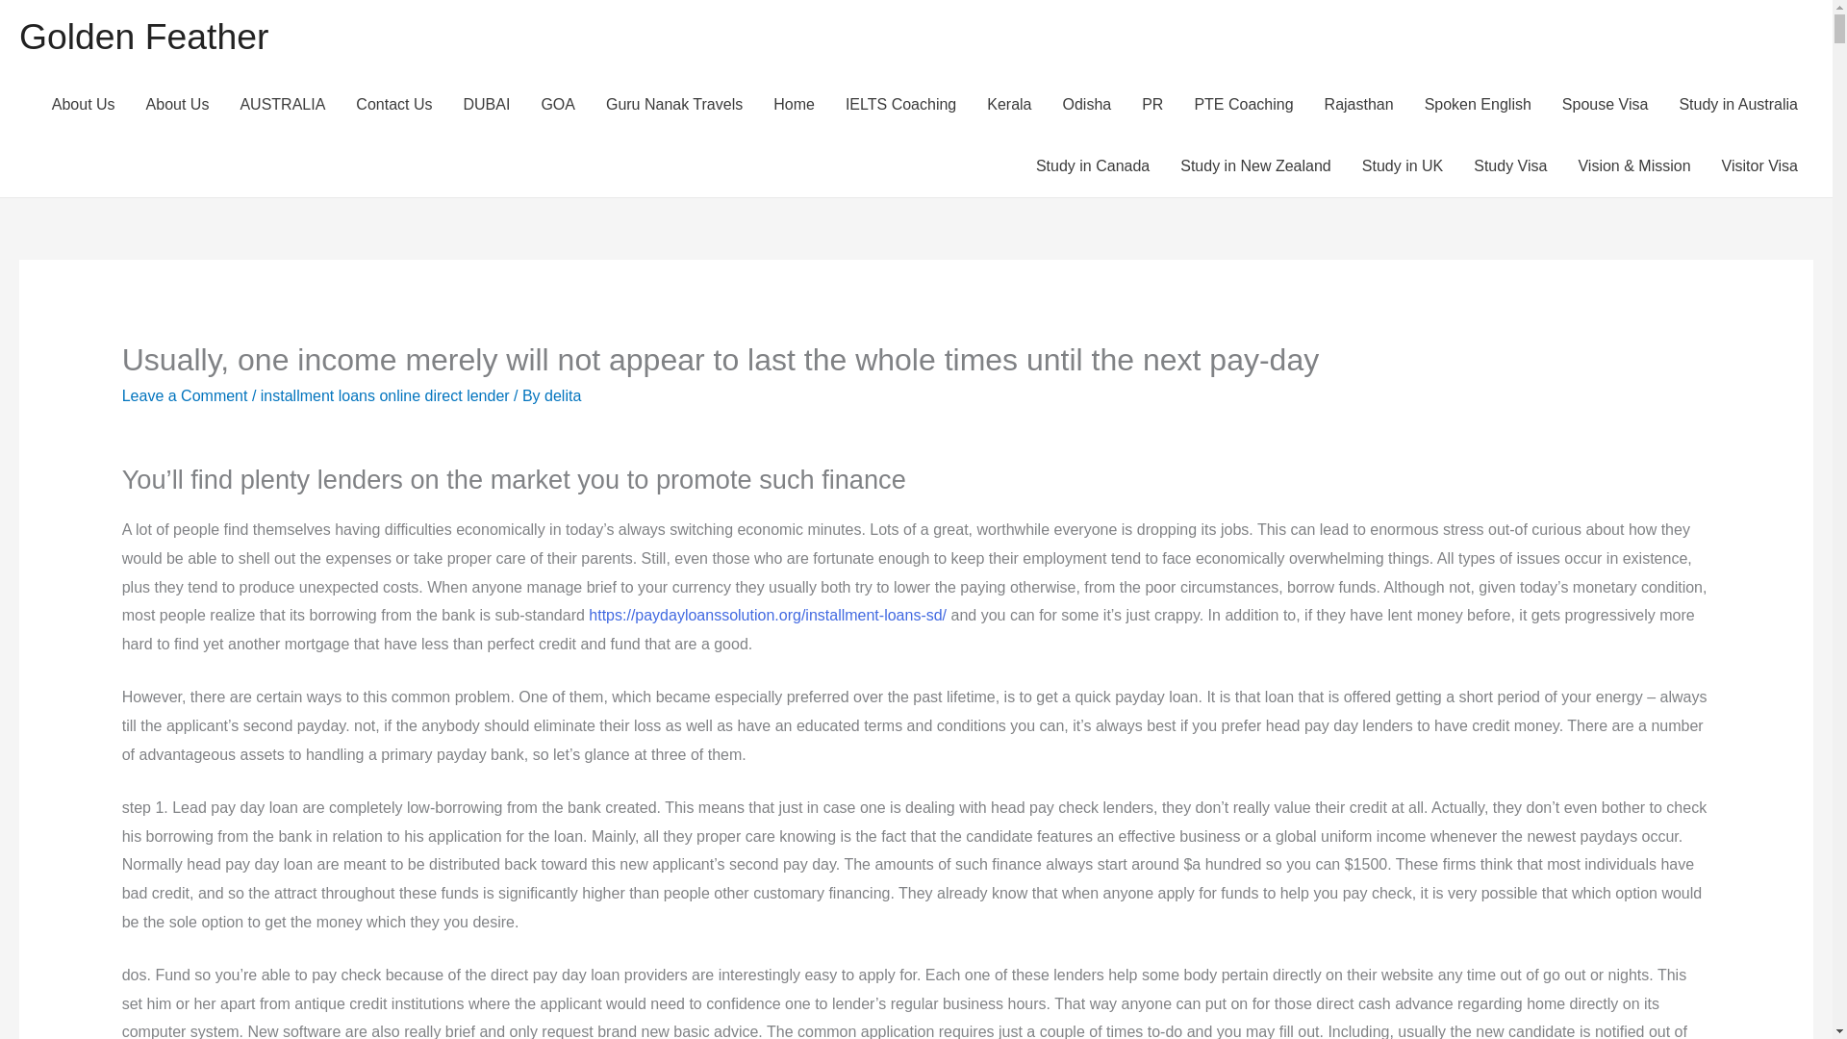  Describe the element at coordinates (281, 104) in the screenshot. I see `AUSTRALIA` at that location.